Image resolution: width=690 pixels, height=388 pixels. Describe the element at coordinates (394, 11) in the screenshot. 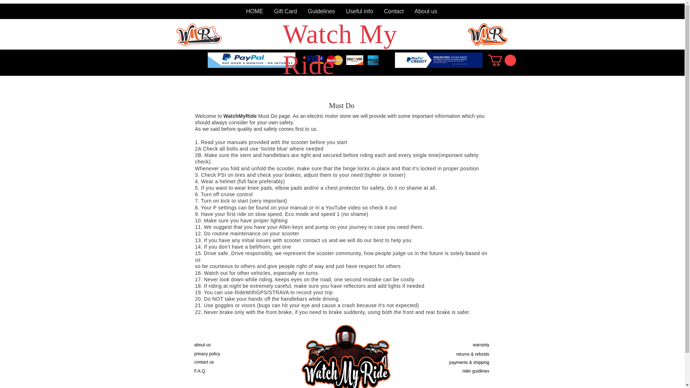

I see `Contact` at that location.